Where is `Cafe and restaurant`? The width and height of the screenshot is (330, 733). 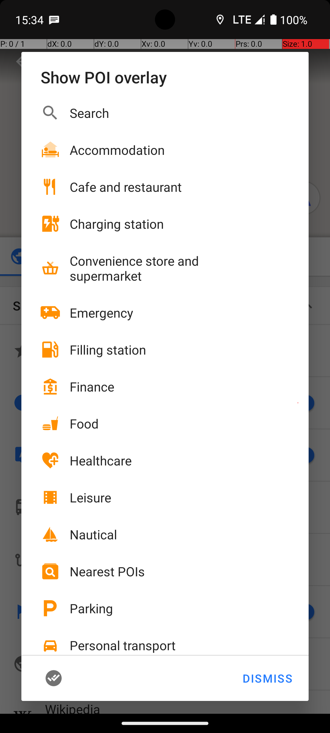
Cafe and restaurant is located at coordinates (126, 187).